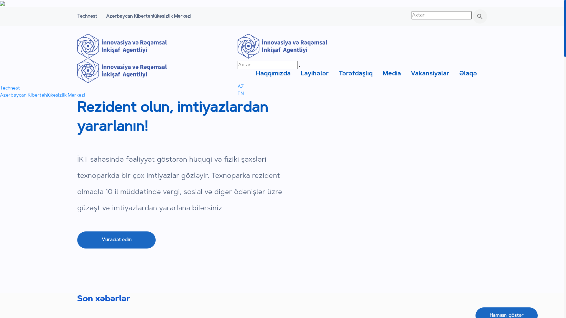  What do you see at coordinates (392, 74) in the screenshot?
I see `Media` at bounding box center [392, 74].